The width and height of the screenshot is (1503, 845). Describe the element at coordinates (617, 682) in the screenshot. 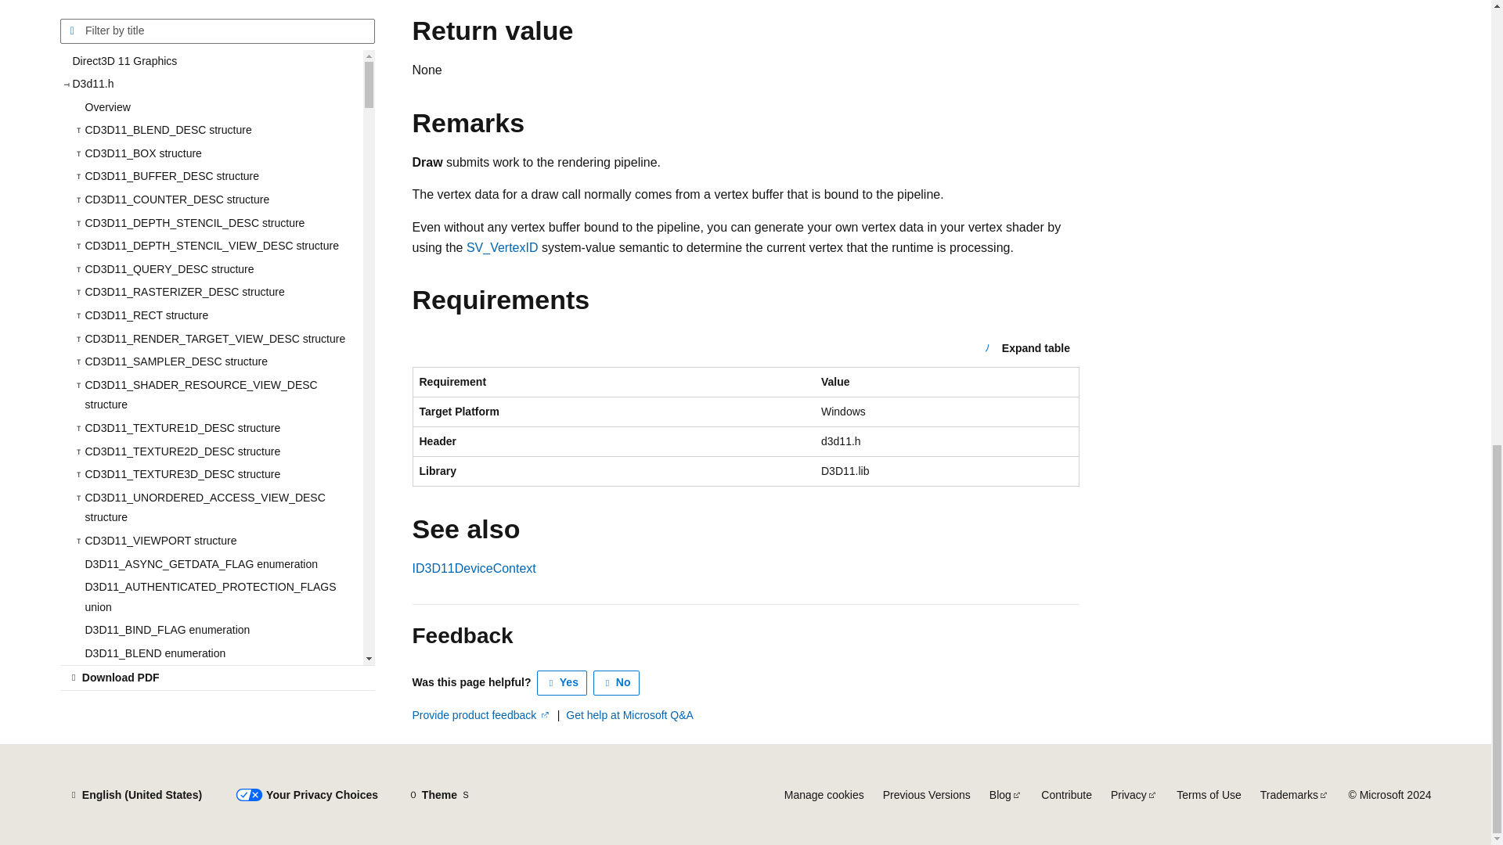

I see `This article is not helpful` at that location.